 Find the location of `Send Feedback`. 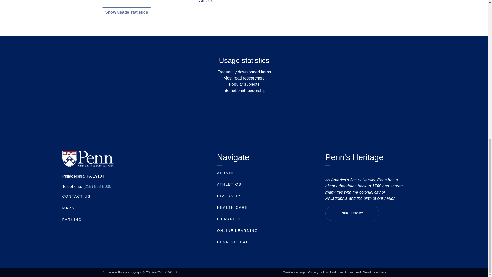

Send Feedback is located at coordinates (375, 272).